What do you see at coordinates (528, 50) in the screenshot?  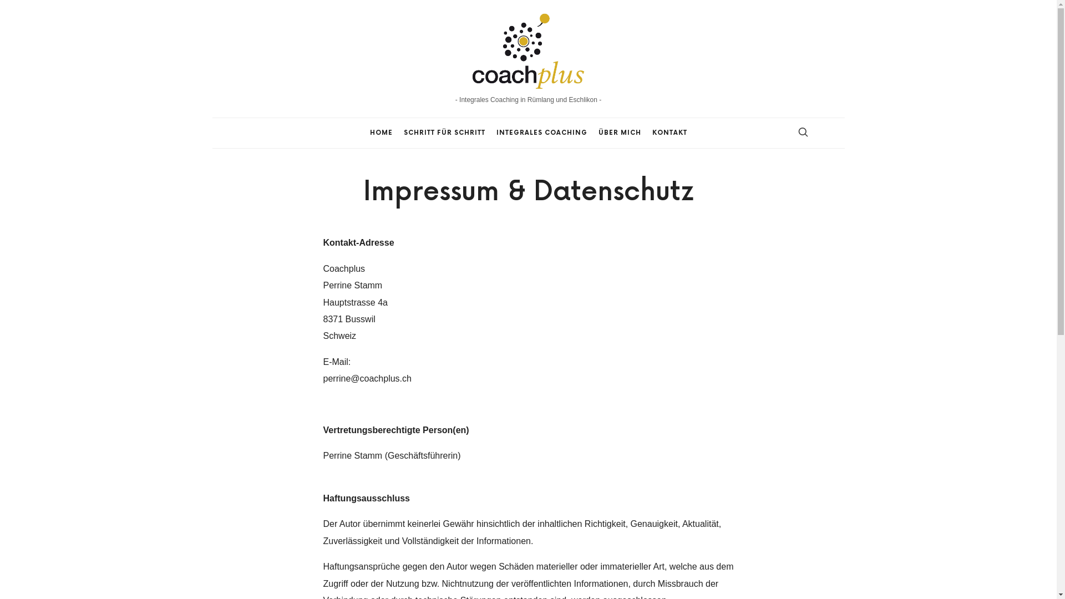 I see `CoachPlus von Perrine Stamm` at bounding box center [528, 50].